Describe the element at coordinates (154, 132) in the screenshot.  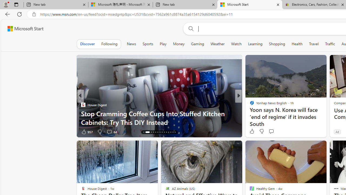
I see `AutomationID: tab-18` at that location.